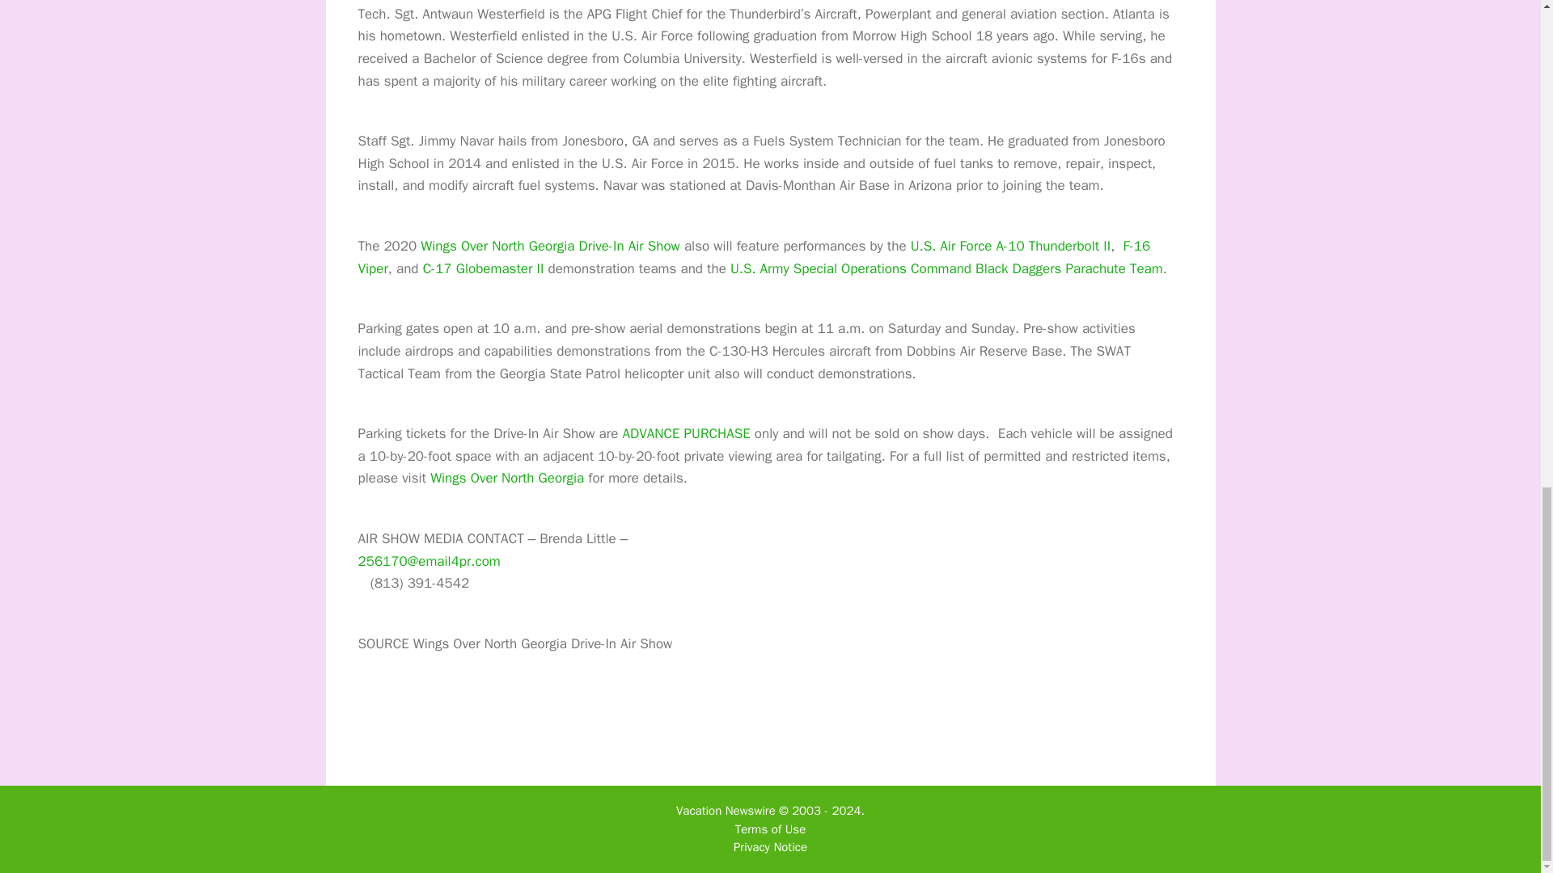 Image resolution: width=1553 pixels, height=873 pixels. Describe the element at coordinates (506, 478) in the screenshot. I see `Wings Over North Georgia` at that location.